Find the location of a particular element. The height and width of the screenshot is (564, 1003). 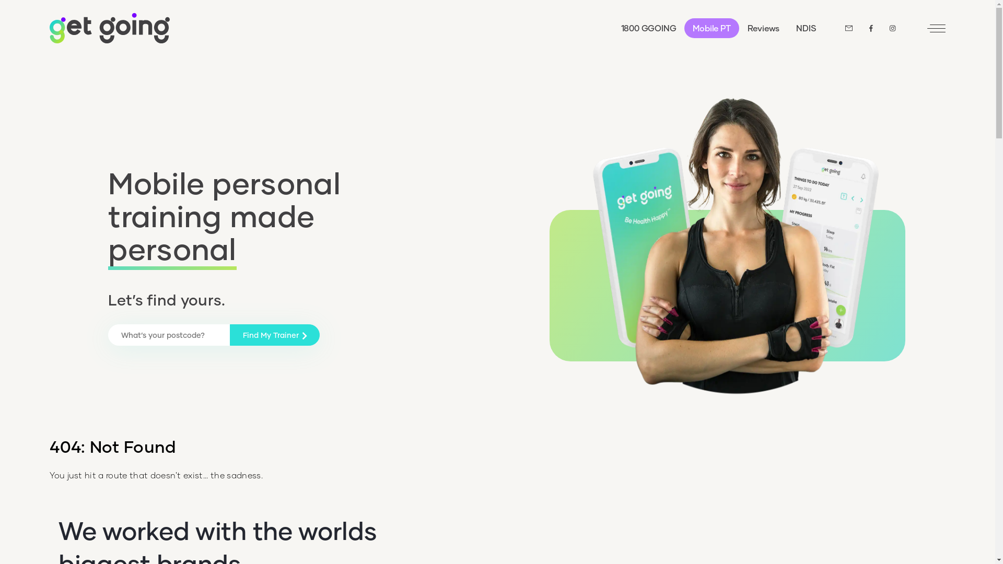

NDIS is located at coordinates (806, 28).